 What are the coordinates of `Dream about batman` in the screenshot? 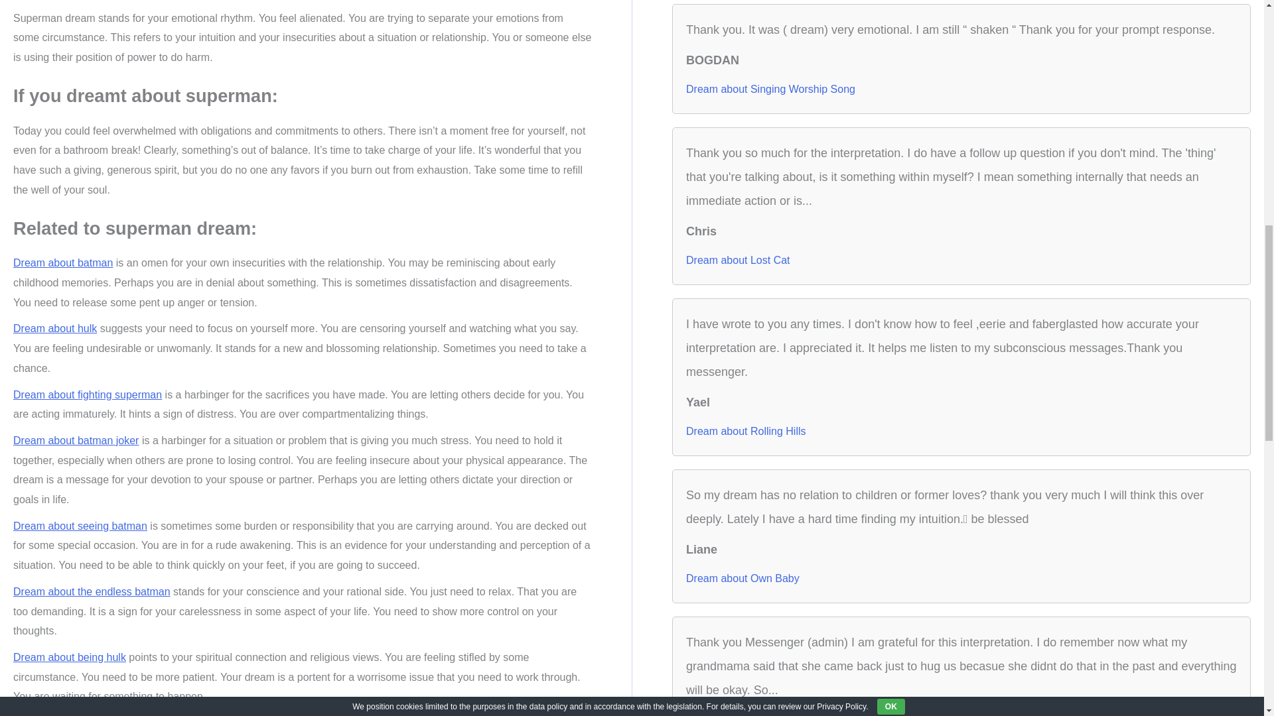 It's located at (62, 263).